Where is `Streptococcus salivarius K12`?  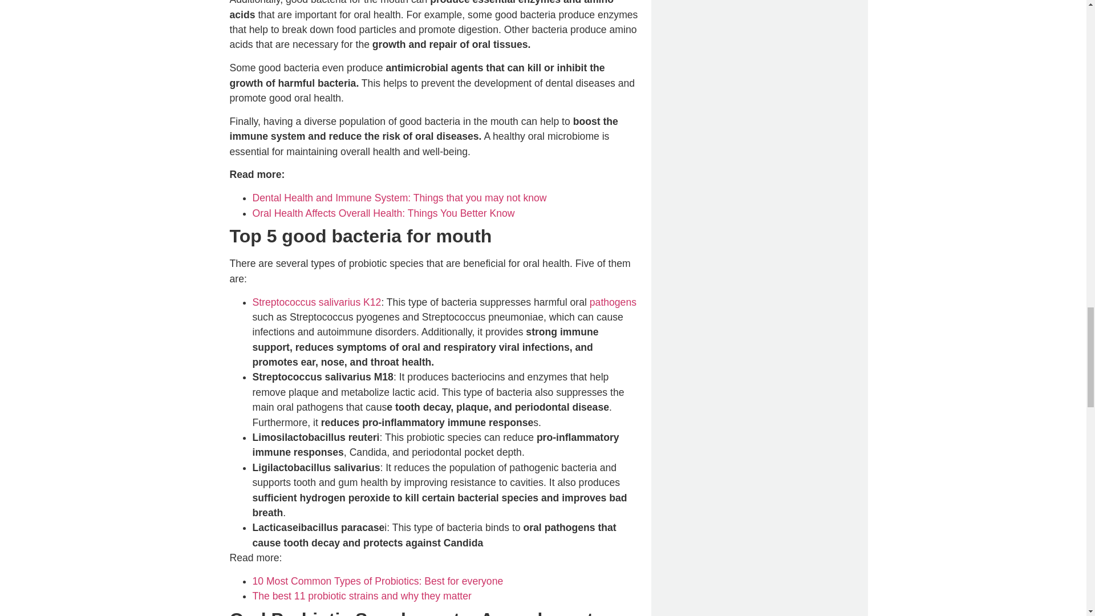 Streptococcus salivarius K12 is located at coordinates (316, 302).